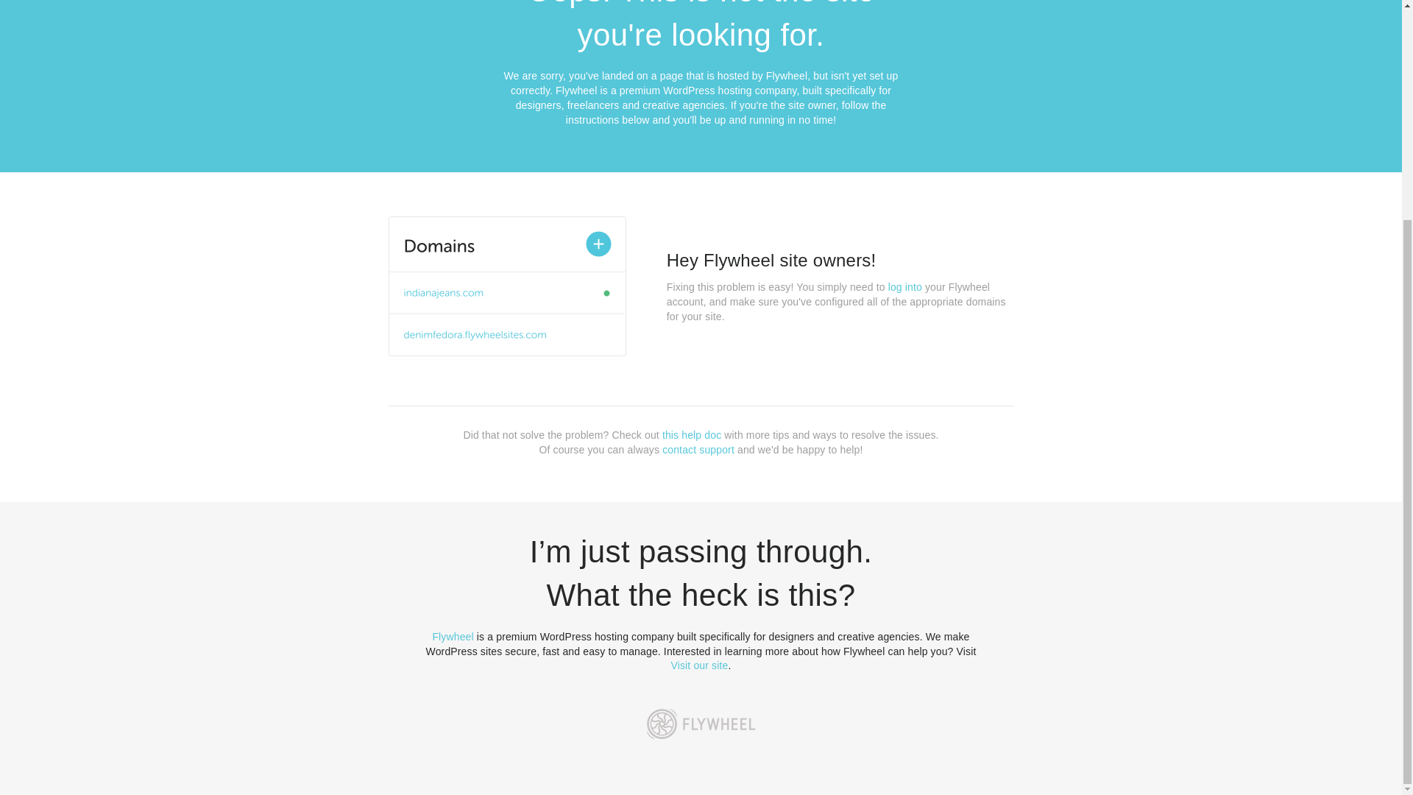 This screenshot has height=795, width=1413. Describe the element at coordinates (698, 449) in the screenshot. I see `contact support` at that location.